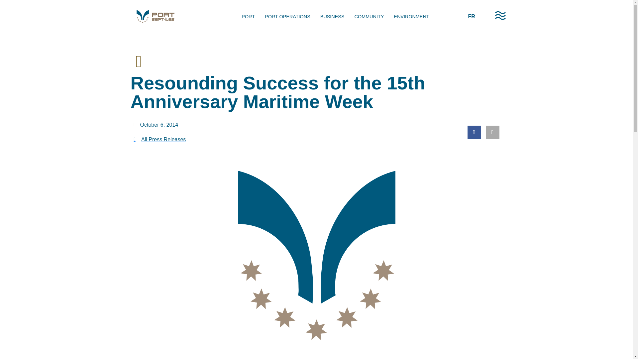 The height and width of the screenshot is (359, 638). Describe the element at coordinates (156, 125) in the screenshot. I see `October 6, 2014` at that location.